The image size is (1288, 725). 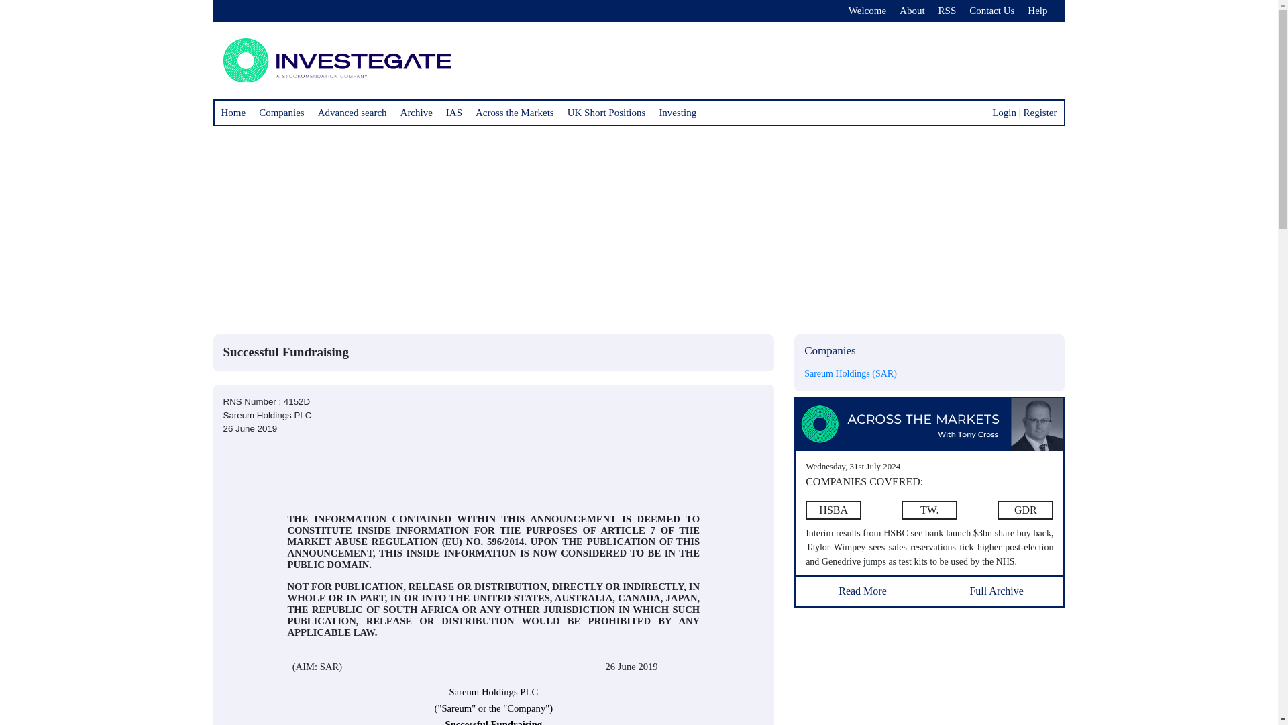 I want to click on See the full archive HERE, so click(x=997, y=588).